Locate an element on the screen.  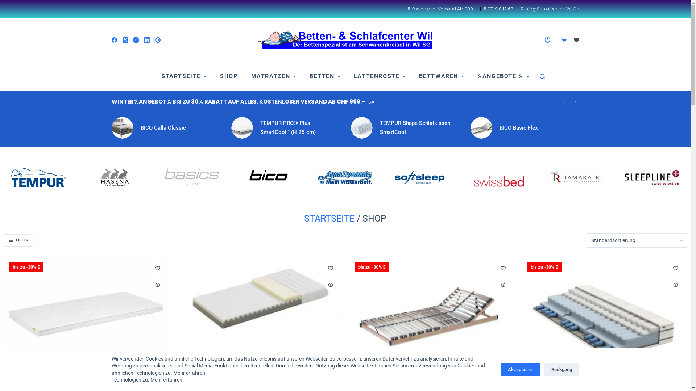
BICO Calla Classic is located at coordinates (166, 128).